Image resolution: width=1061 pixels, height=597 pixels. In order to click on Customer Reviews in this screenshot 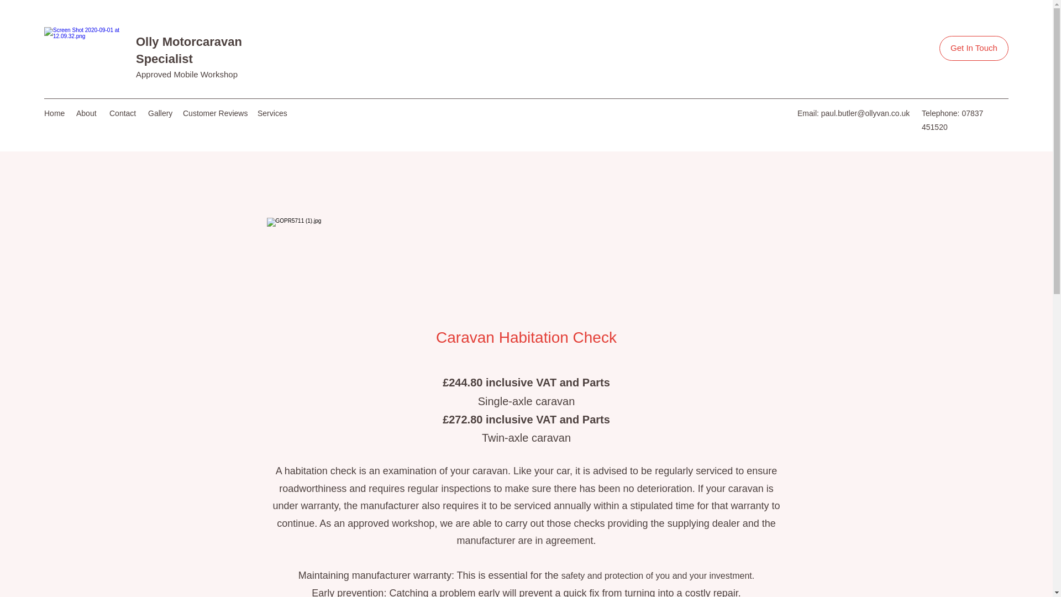, I will do `click(214, 113)`.